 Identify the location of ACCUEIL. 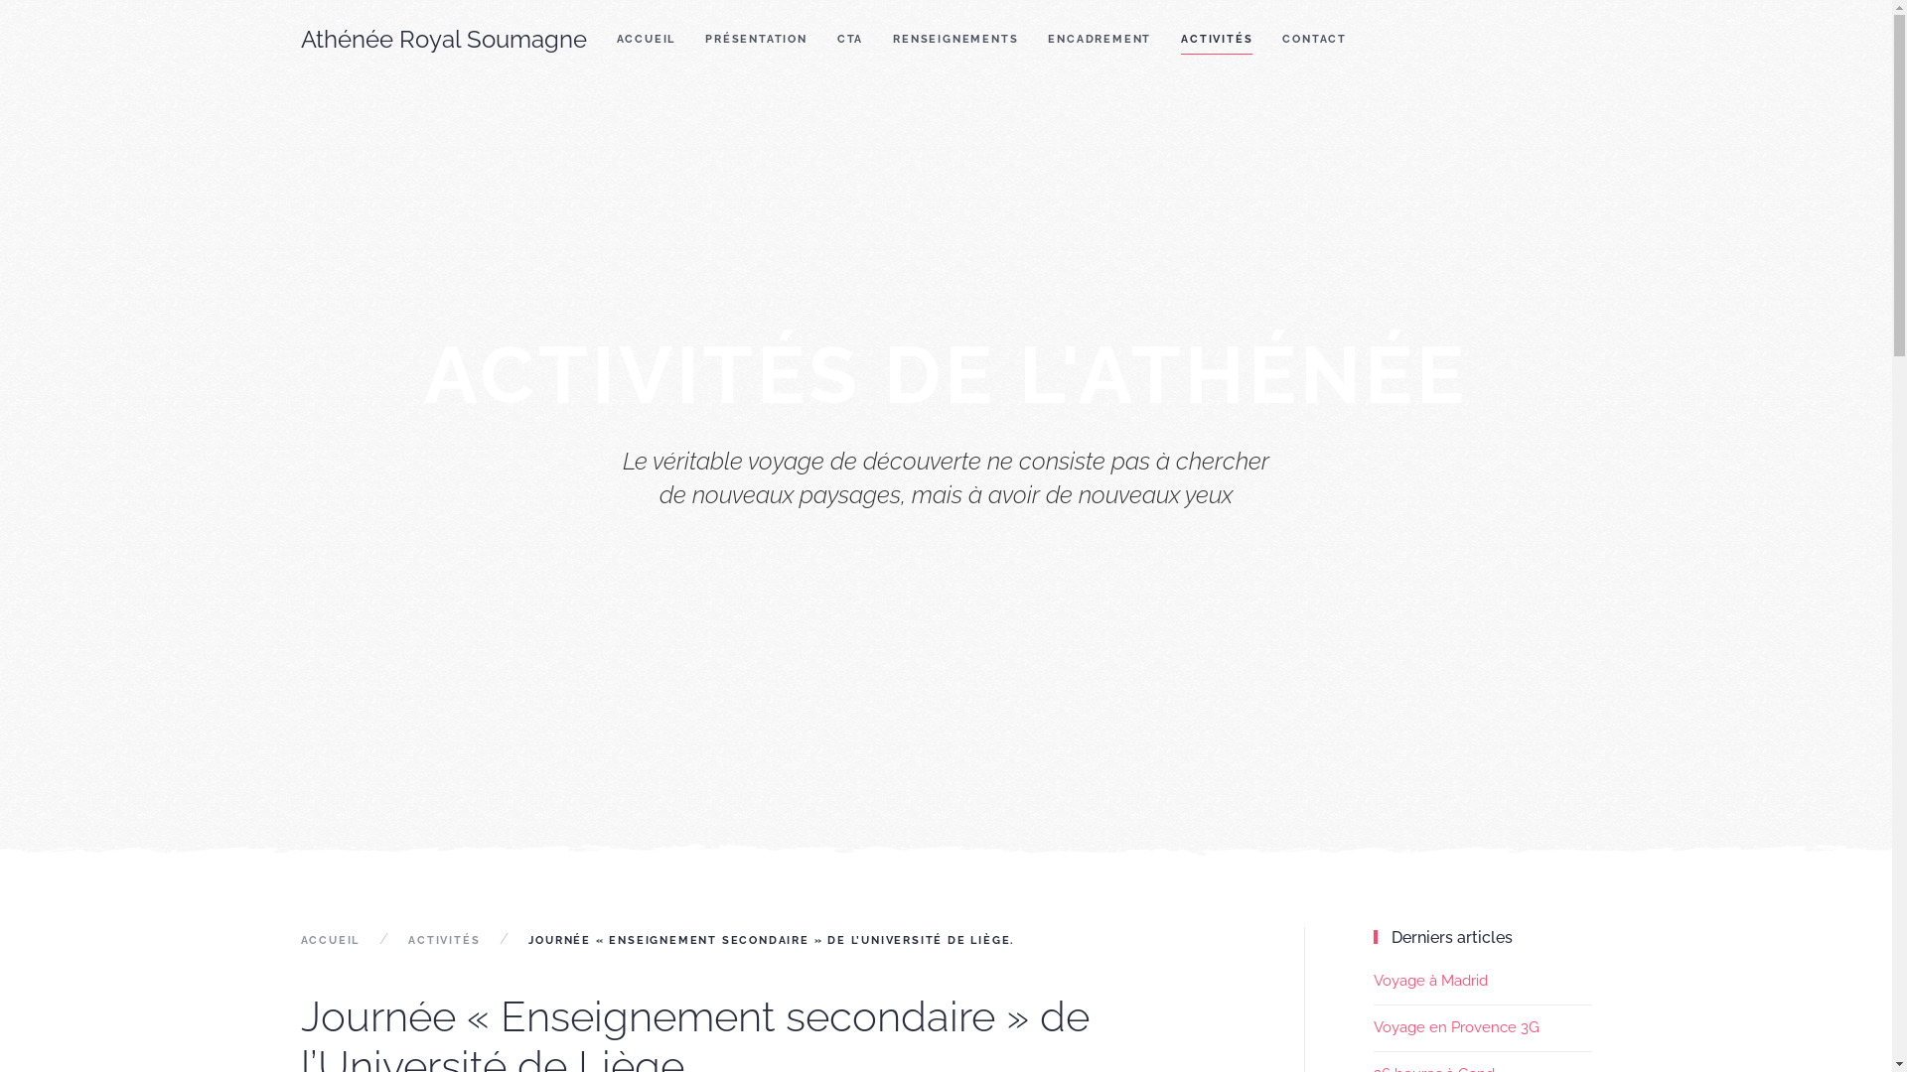
(647, 40).